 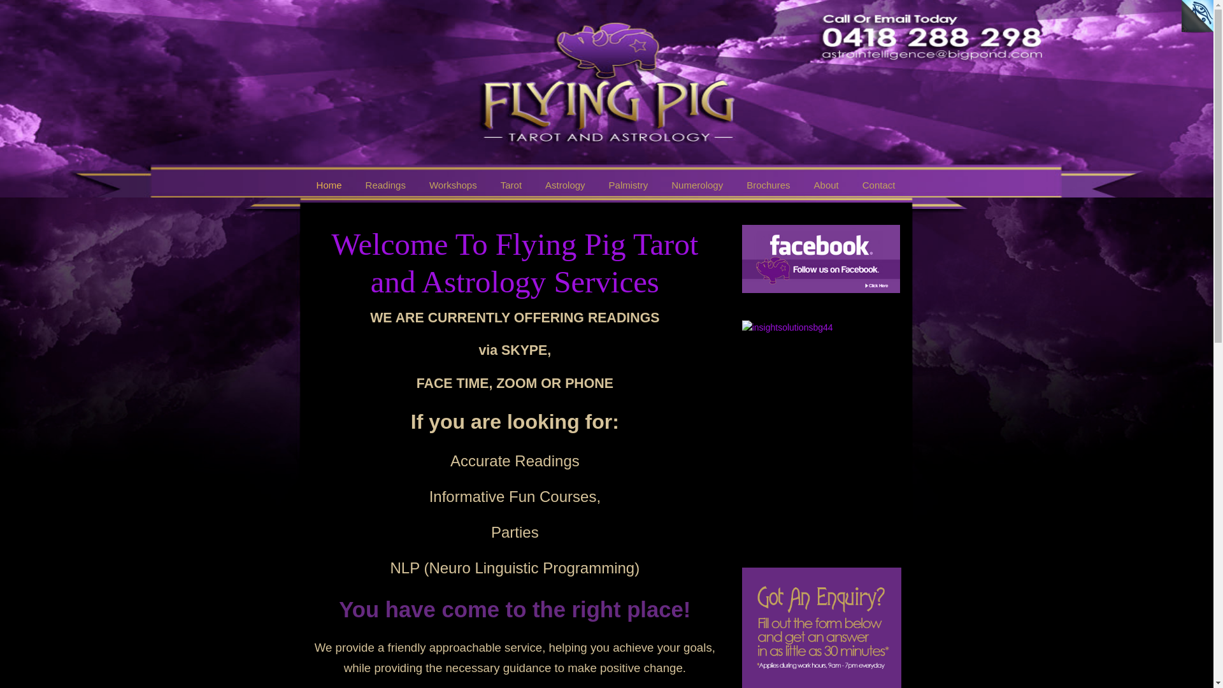 What do you see at coordinates (697, 185) in the screenshot?
I see `Numerology` at bounding box center [697, 185].